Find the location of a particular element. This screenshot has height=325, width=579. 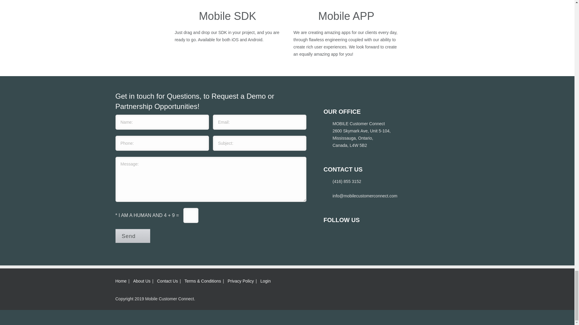

Send is located at coordinates (133, 236).